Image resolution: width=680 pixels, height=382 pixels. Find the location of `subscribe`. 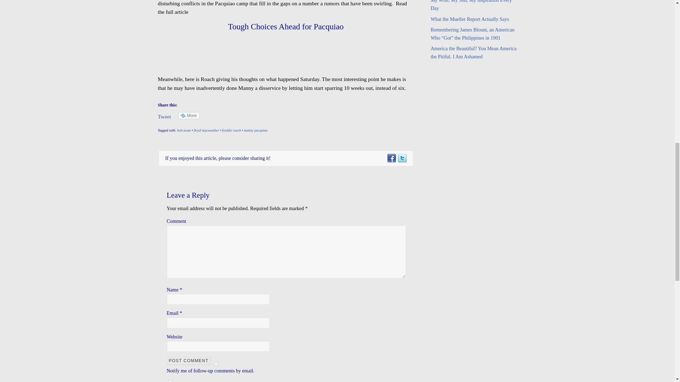

subscribe is located at coordinates (216, 364).